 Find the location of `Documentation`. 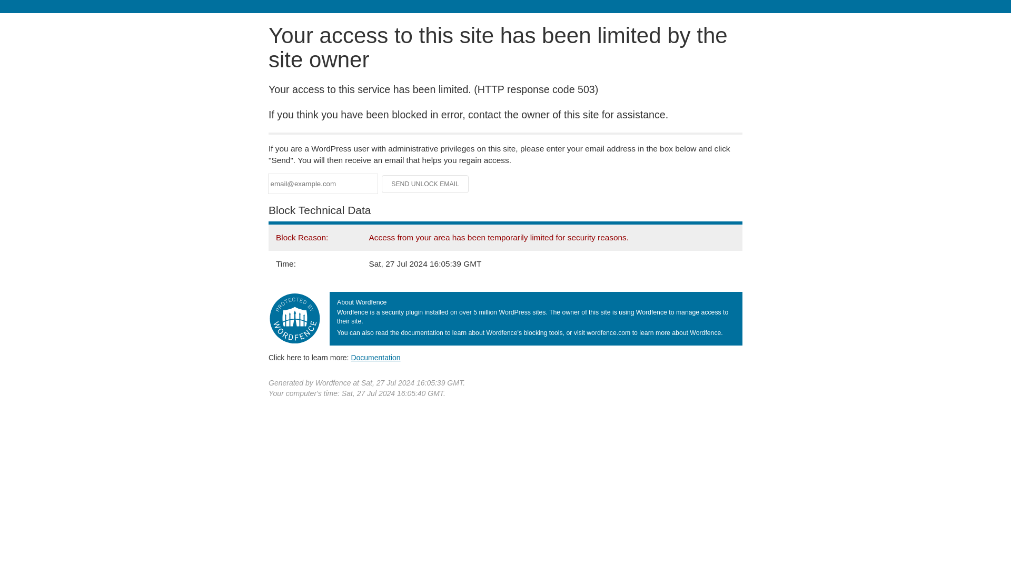

Documentation is located at coordinates (375, 357).